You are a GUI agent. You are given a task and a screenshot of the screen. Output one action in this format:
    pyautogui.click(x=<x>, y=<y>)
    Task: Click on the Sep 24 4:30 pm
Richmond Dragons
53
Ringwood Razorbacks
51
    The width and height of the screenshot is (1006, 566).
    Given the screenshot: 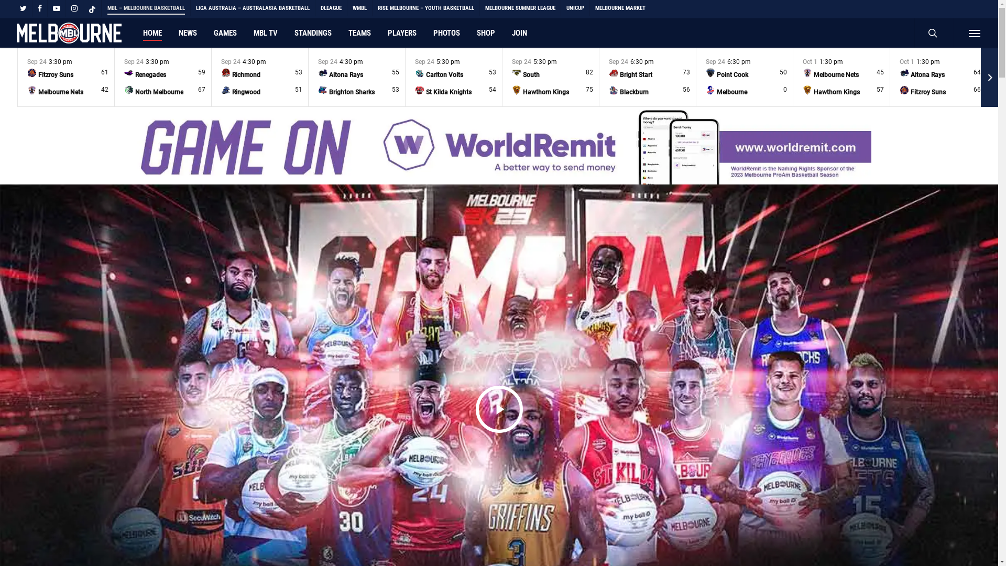 What is the action you would take?
    pyautogui.click(x=260, y=78)
    